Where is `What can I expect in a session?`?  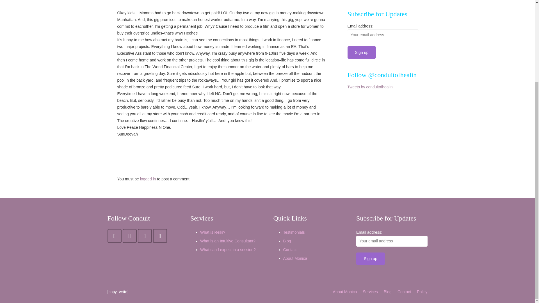 What can I expect in a session? is located at coordinates (228, 250).